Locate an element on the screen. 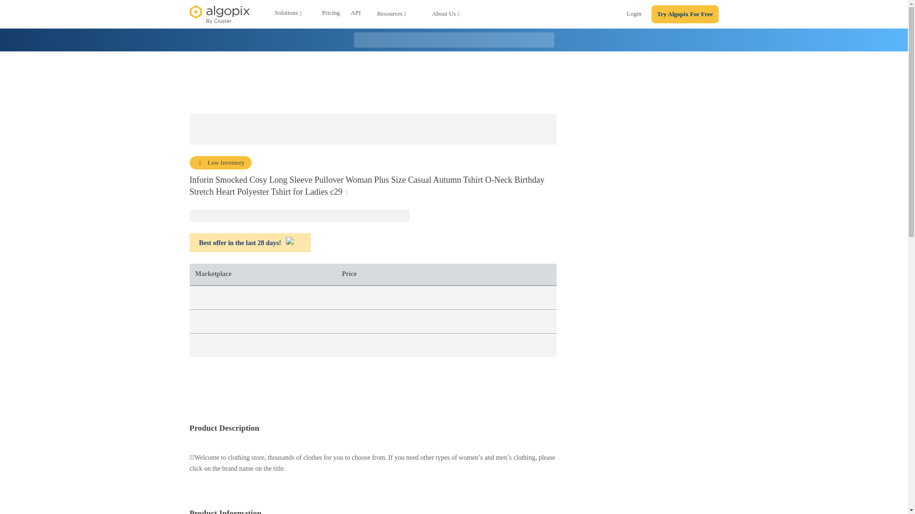 The image size is (915, 514). API is located at coordinates (356, 14).